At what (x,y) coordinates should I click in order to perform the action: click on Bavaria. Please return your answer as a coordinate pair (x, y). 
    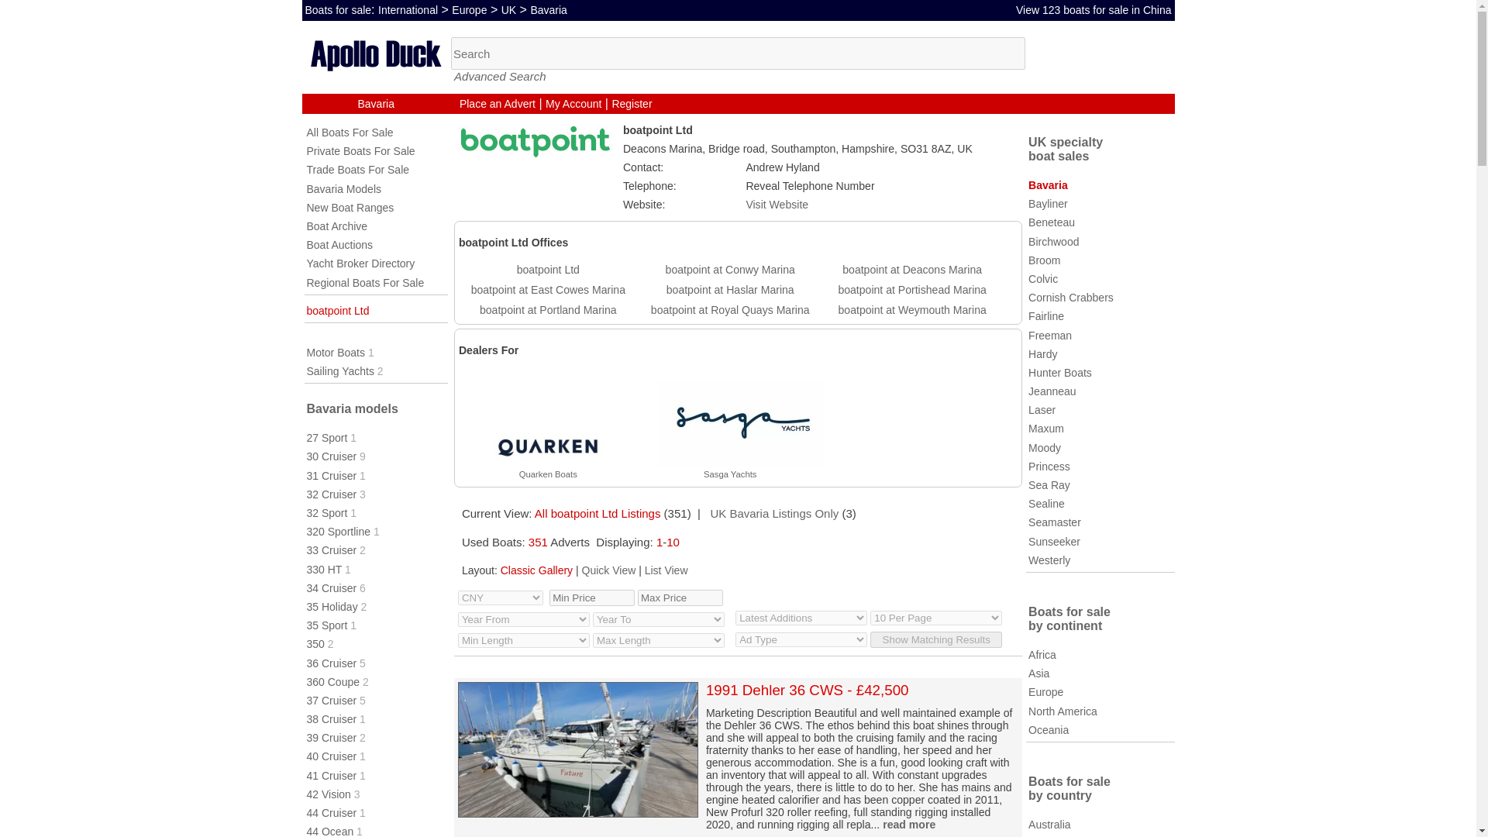
    Looking at the image, I should click on (548, 9).